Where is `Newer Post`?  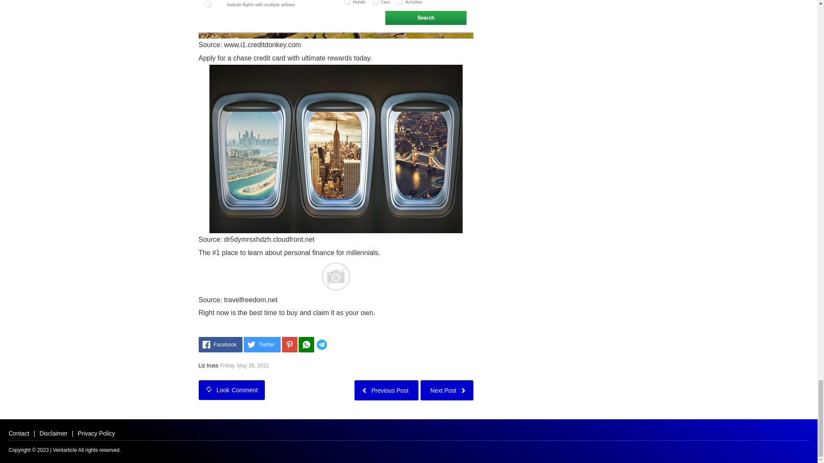 Newer Post is located at coordinates (446, 390).